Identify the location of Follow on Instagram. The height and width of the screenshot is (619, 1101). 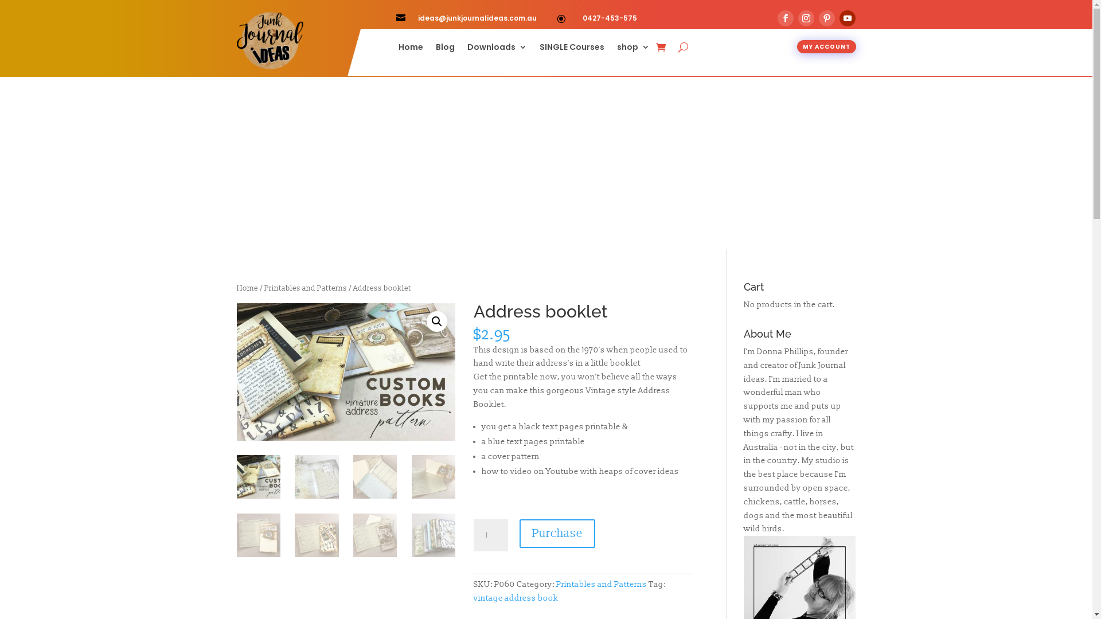
(806, 18).